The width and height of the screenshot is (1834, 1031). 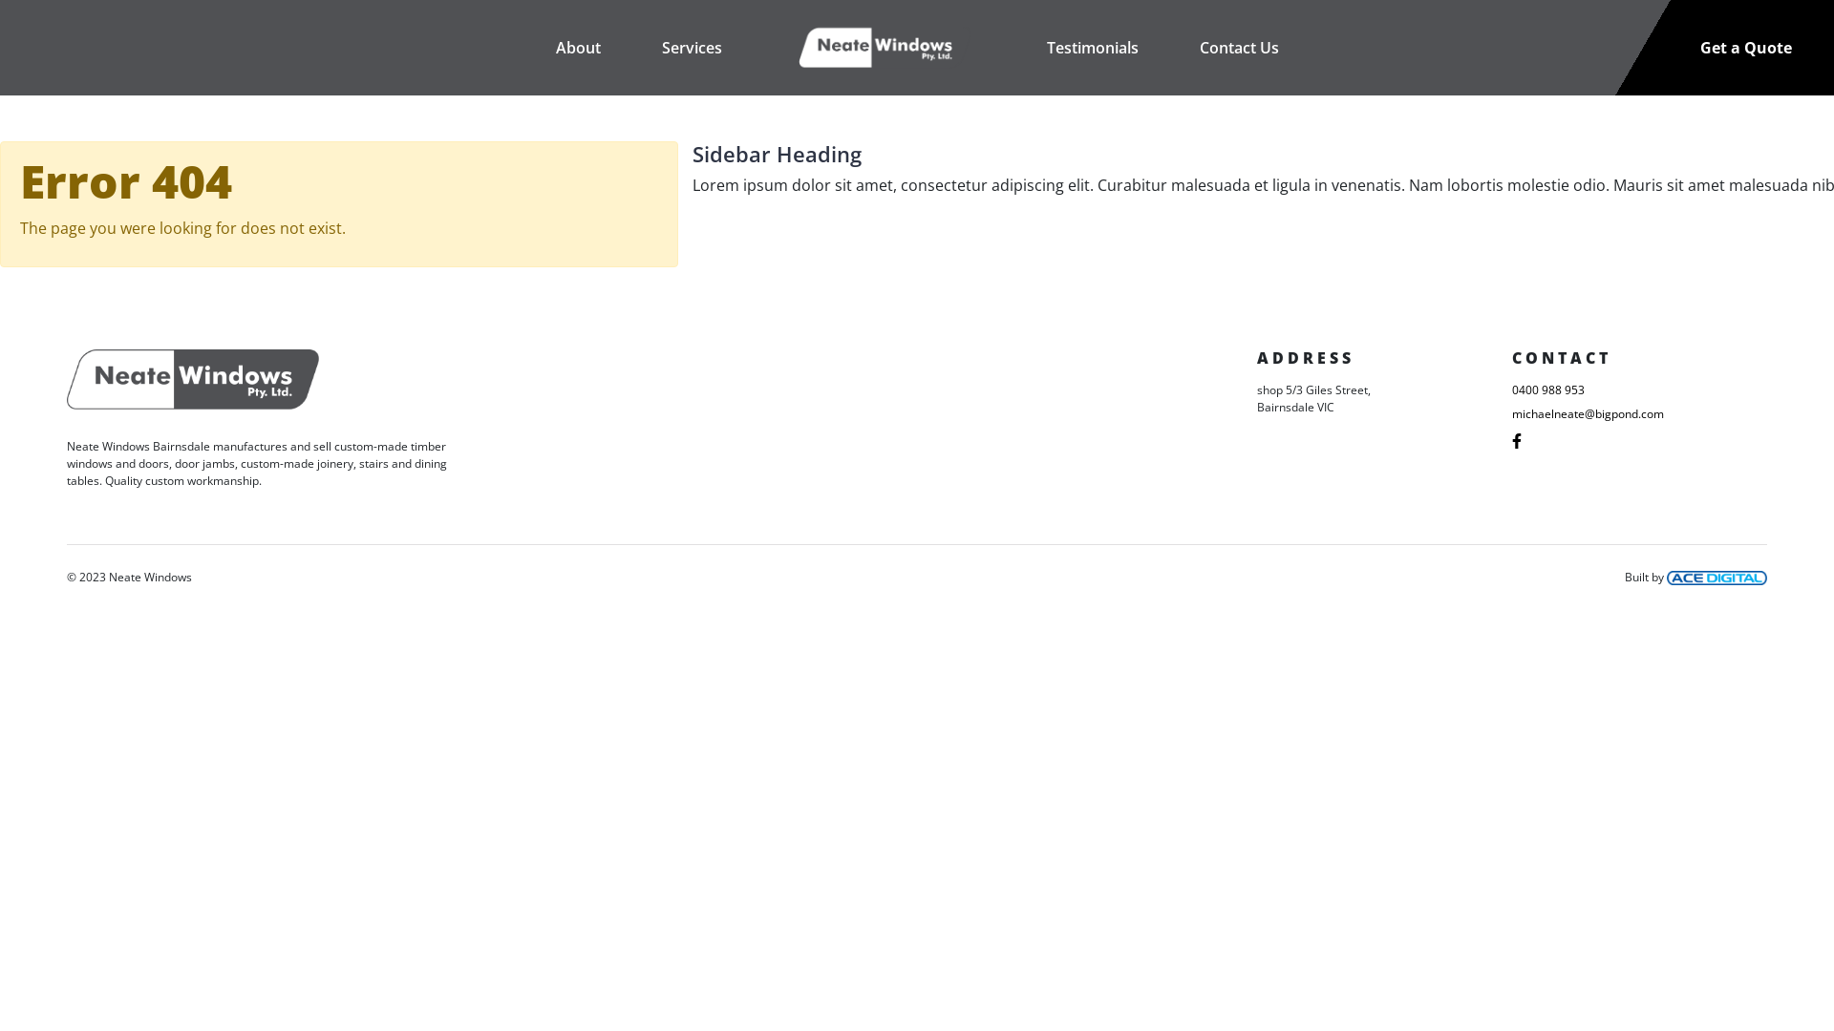 I want to click on 0400 988 953, so click(x=1639, y=390).